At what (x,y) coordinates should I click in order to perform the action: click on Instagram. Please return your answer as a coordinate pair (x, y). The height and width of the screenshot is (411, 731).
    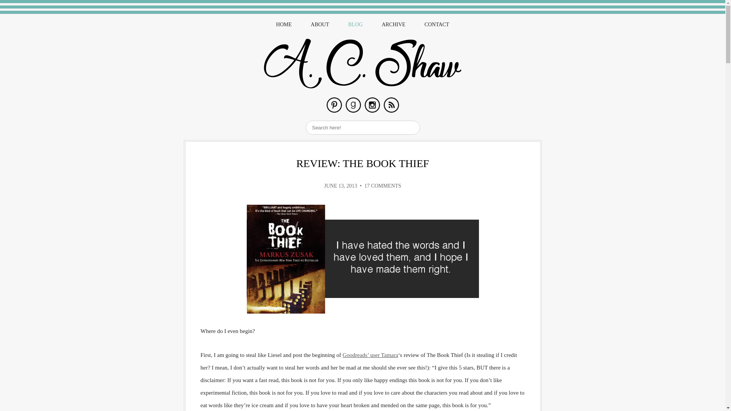
    Looking at the image, I should click on (372, 105).